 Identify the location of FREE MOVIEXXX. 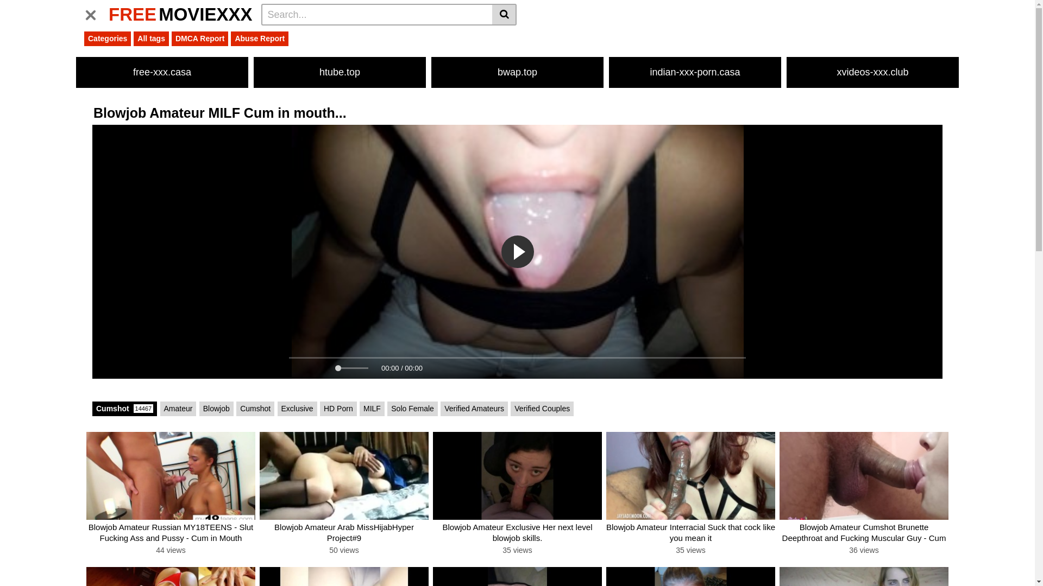
(180, 15).